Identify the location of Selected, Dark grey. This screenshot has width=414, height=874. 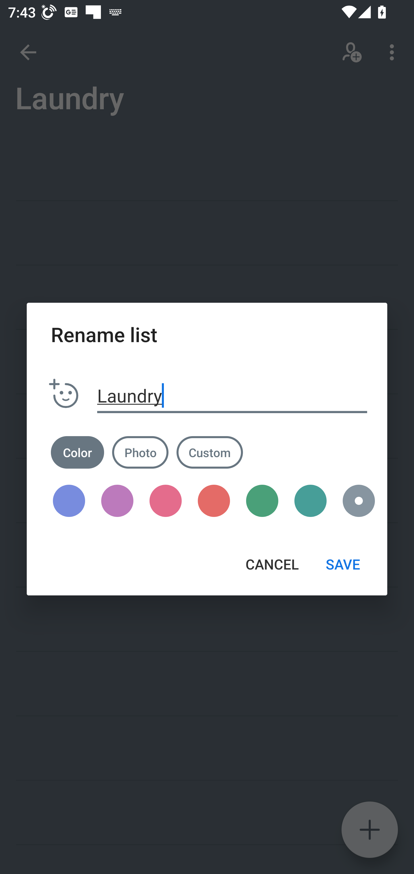
(355, 501).